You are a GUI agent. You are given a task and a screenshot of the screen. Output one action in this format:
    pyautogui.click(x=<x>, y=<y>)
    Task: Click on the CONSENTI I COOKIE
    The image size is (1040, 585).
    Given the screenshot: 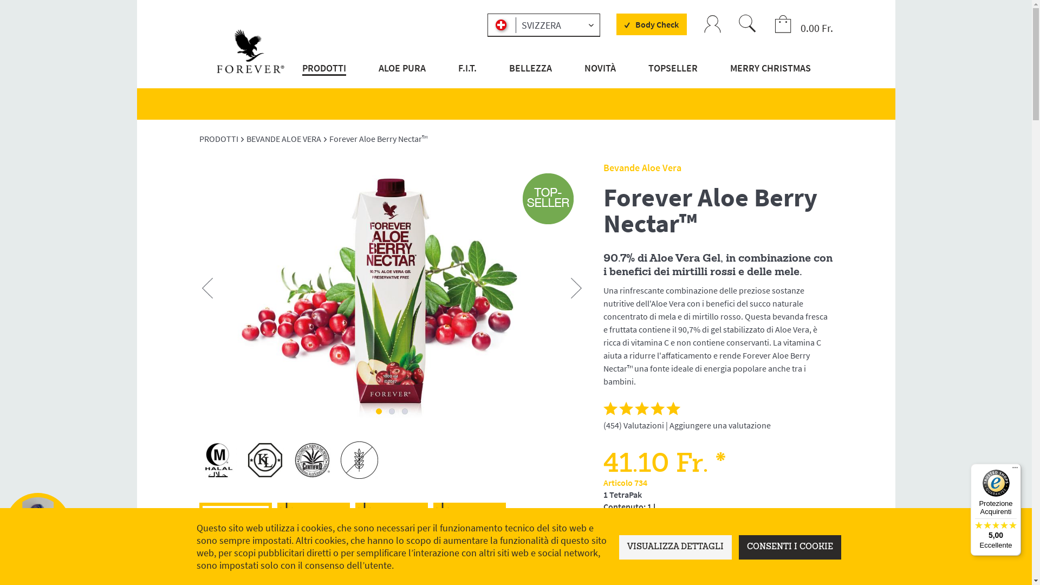 What is the action you would take?
    pyautogui.click(x=790, y=547)
    